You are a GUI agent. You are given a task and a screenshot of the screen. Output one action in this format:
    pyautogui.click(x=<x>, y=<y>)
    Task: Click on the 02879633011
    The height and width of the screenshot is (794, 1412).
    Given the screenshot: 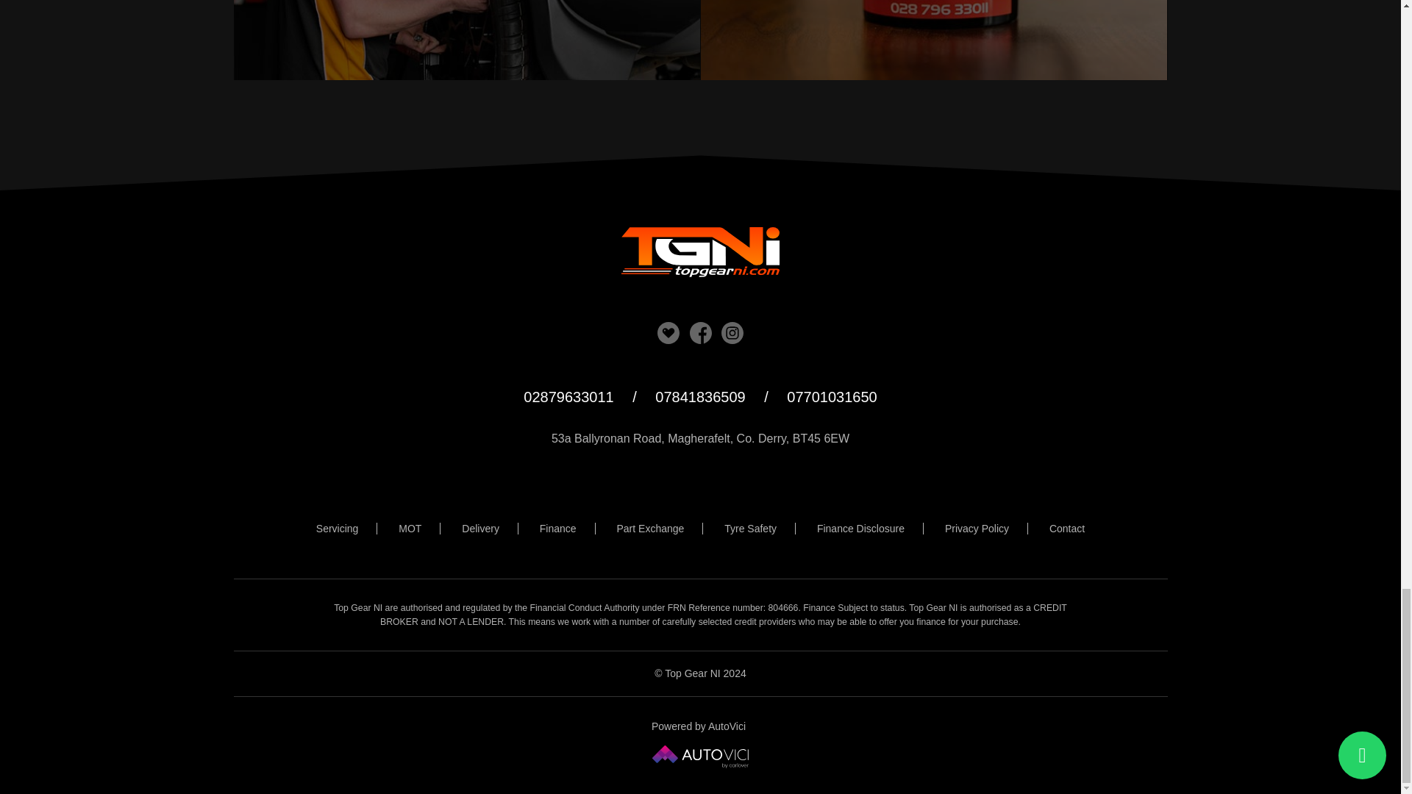 What is the action you would take?
    pyautogui.click(x=568, y=397)
    